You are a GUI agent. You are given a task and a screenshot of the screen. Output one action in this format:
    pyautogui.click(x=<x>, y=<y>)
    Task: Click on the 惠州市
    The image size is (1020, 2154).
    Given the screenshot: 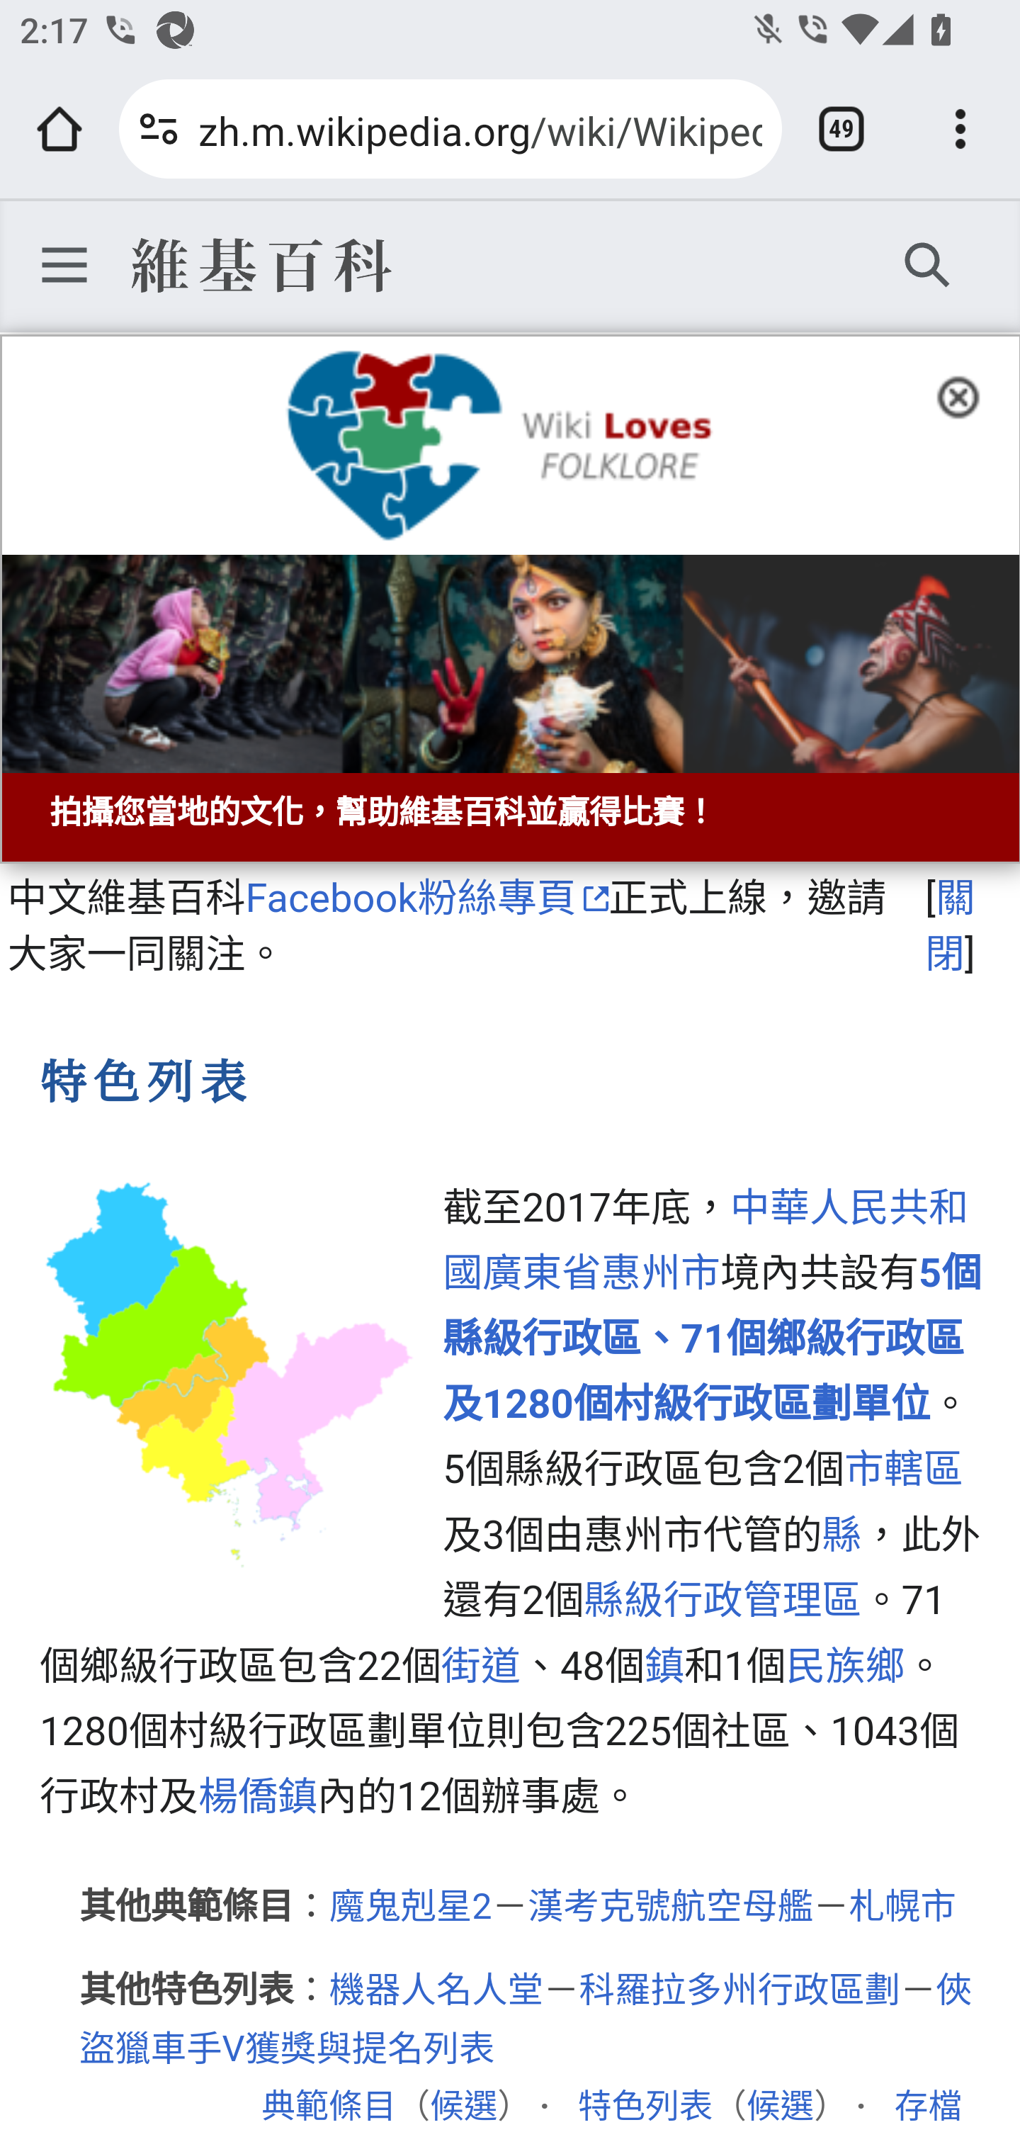 What is the action you would take?
    pyautogui.click(x=660, y=1274)
    